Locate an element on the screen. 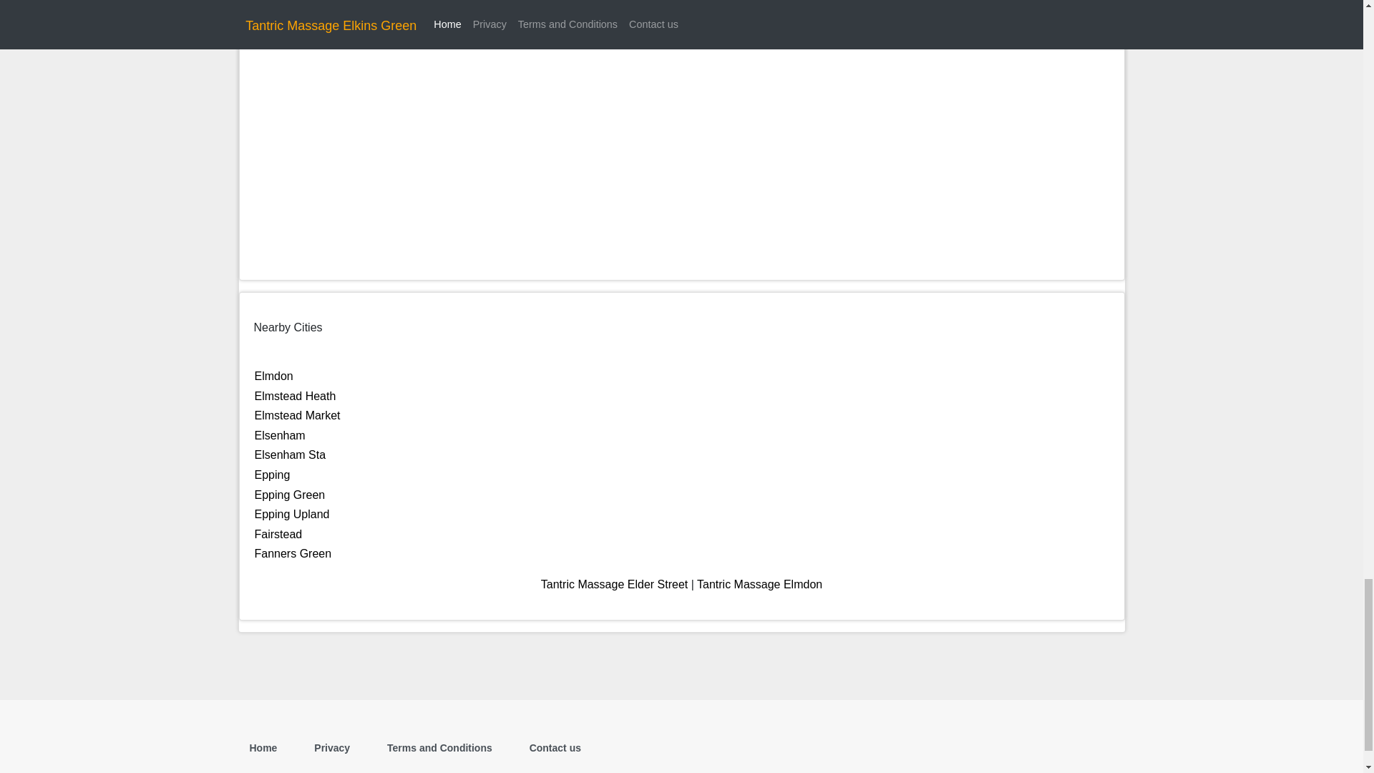 The width and height of the screenshot is (1374, 773). Epping is located at coordinates (272, 474).